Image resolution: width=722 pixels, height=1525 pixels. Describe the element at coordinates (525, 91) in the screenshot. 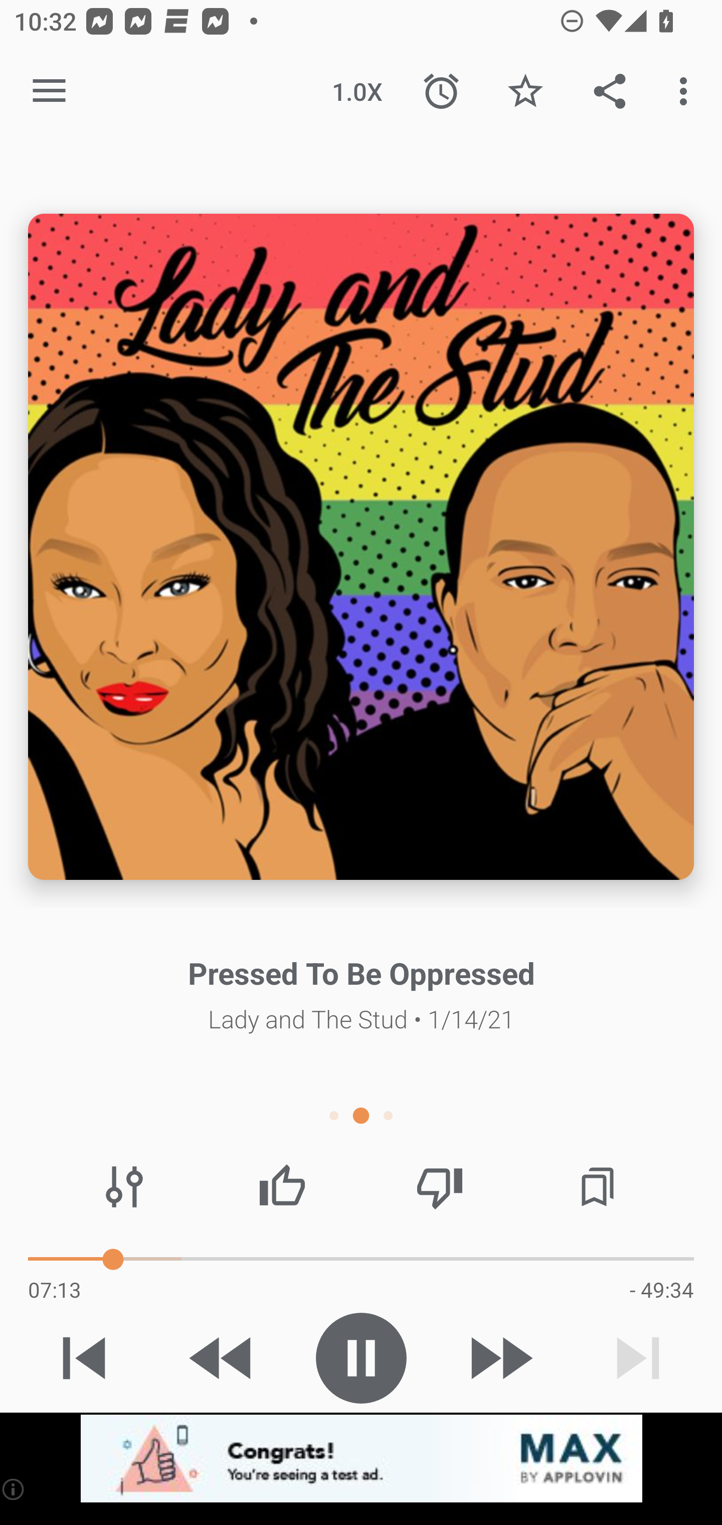

I see `Favorite` at that location.